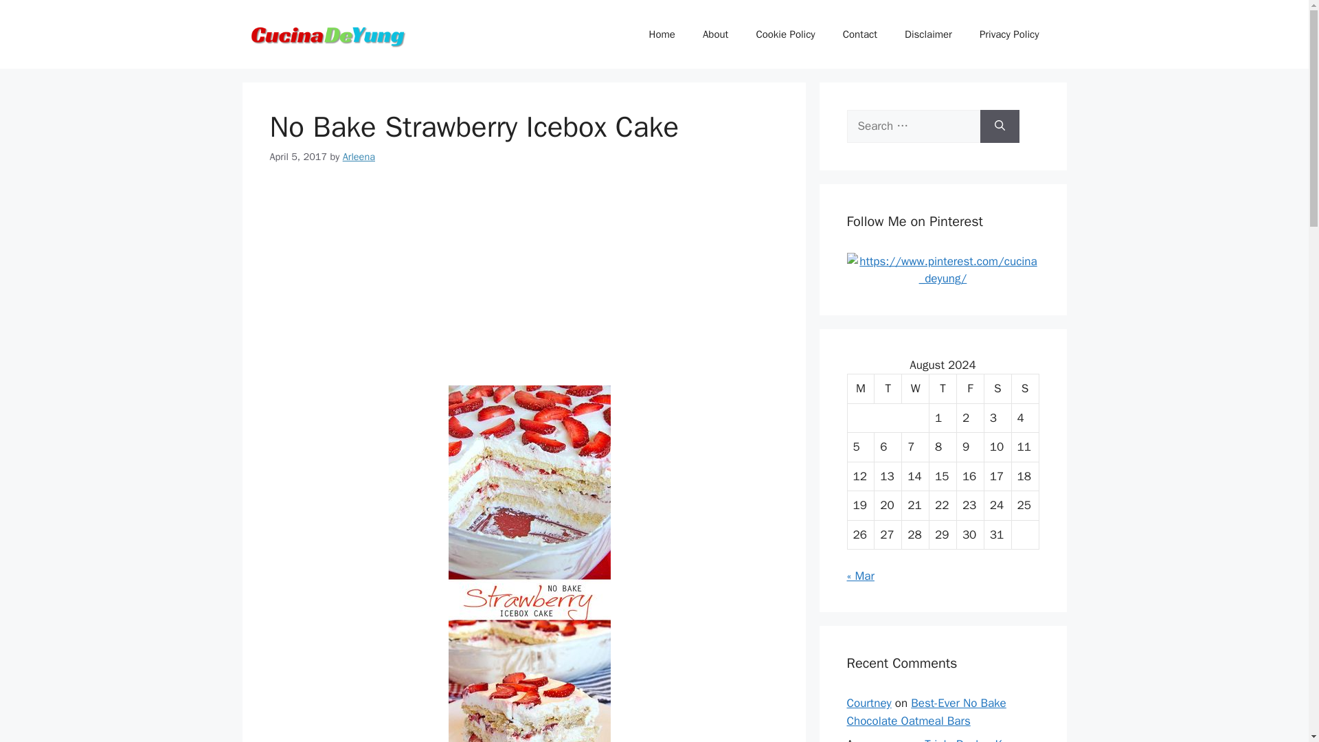  What do you see at coordinates (523, 283) in the screenshot?
I see `Advertisement` at bounding box center [523, 283].